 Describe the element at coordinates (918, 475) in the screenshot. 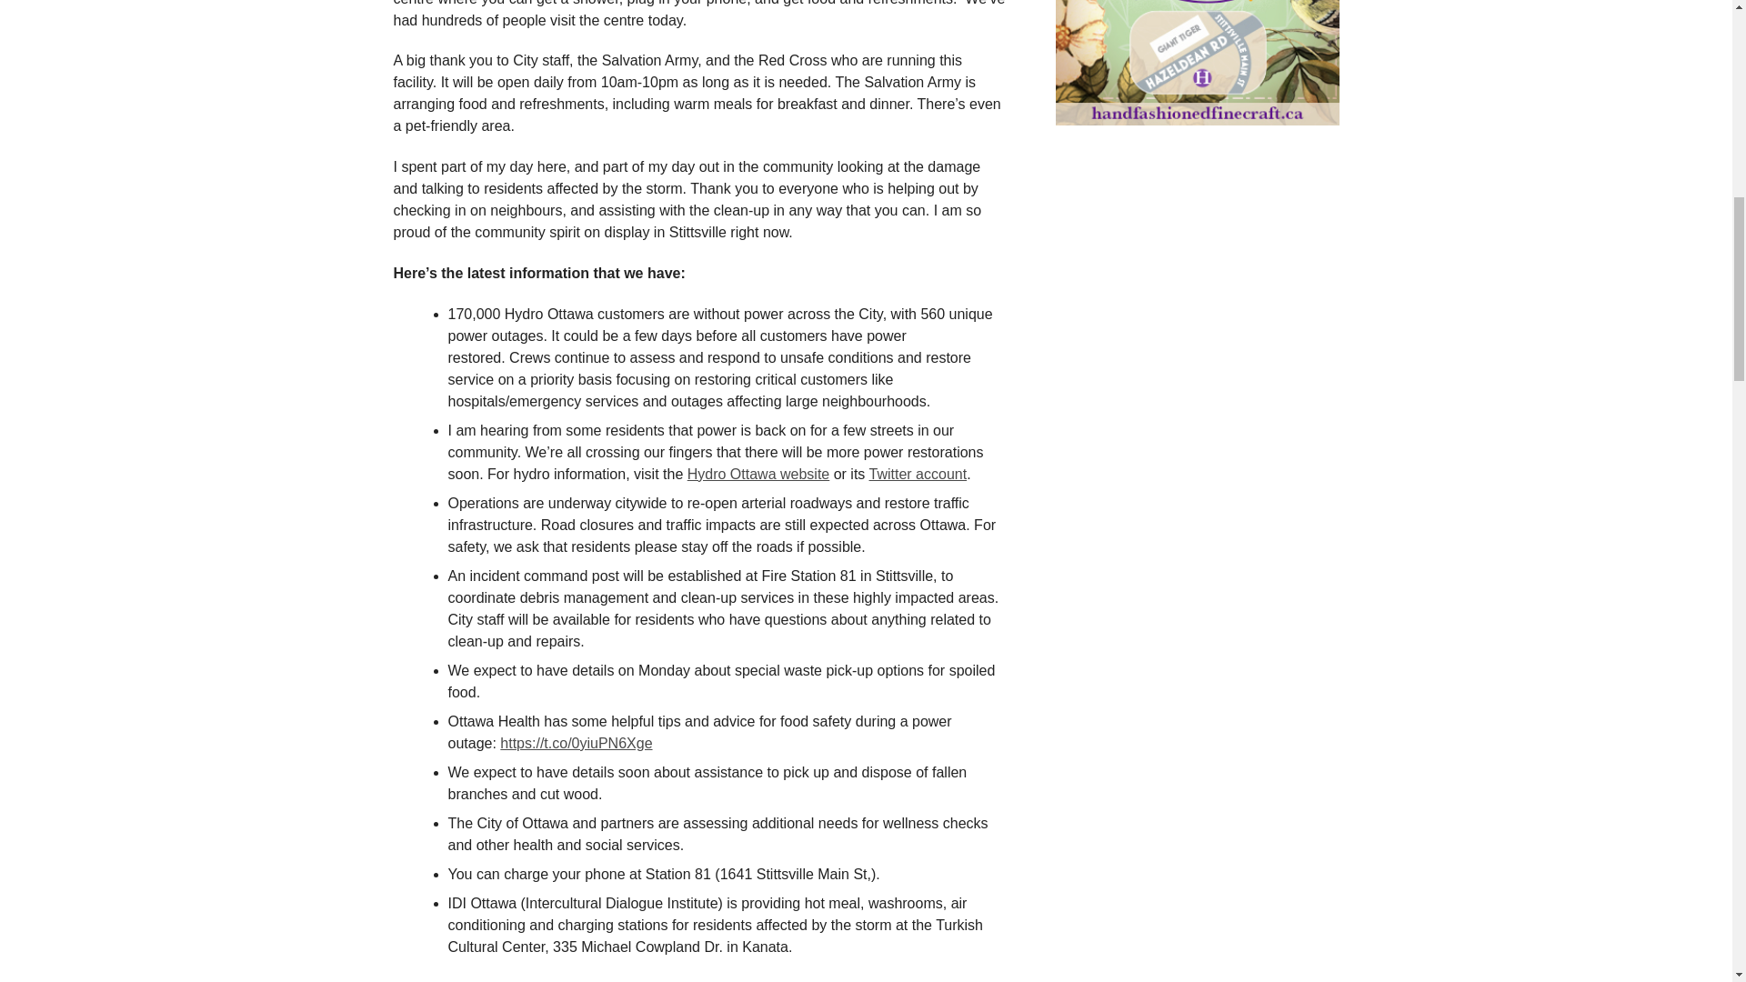

I see `Twitter account` at that location.